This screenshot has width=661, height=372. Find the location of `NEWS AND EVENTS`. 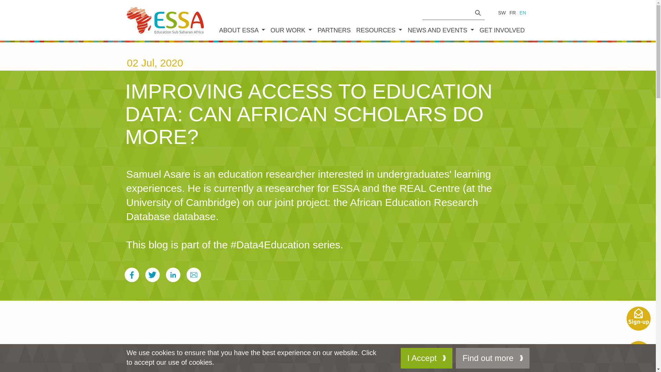

NEWS AND EVENTS is located at coordinates (441, 30).